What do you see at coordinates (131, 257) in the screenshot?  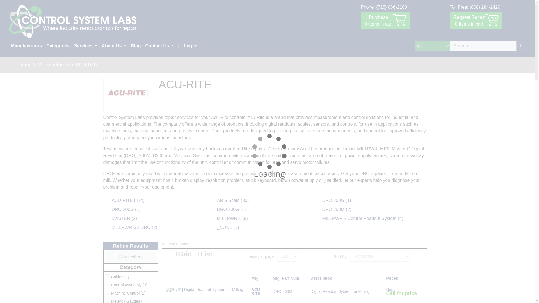 I see `Clear Filters` at bounding box center [131, 257].